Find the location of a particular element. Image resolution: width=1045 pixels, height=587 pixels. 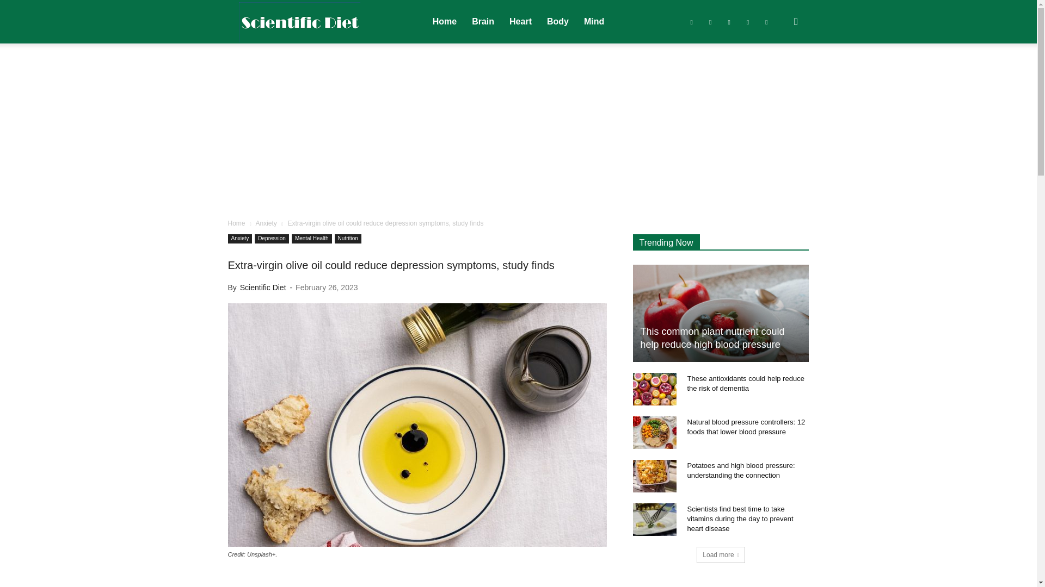

Anxiety is located at coordinates (239, 239).